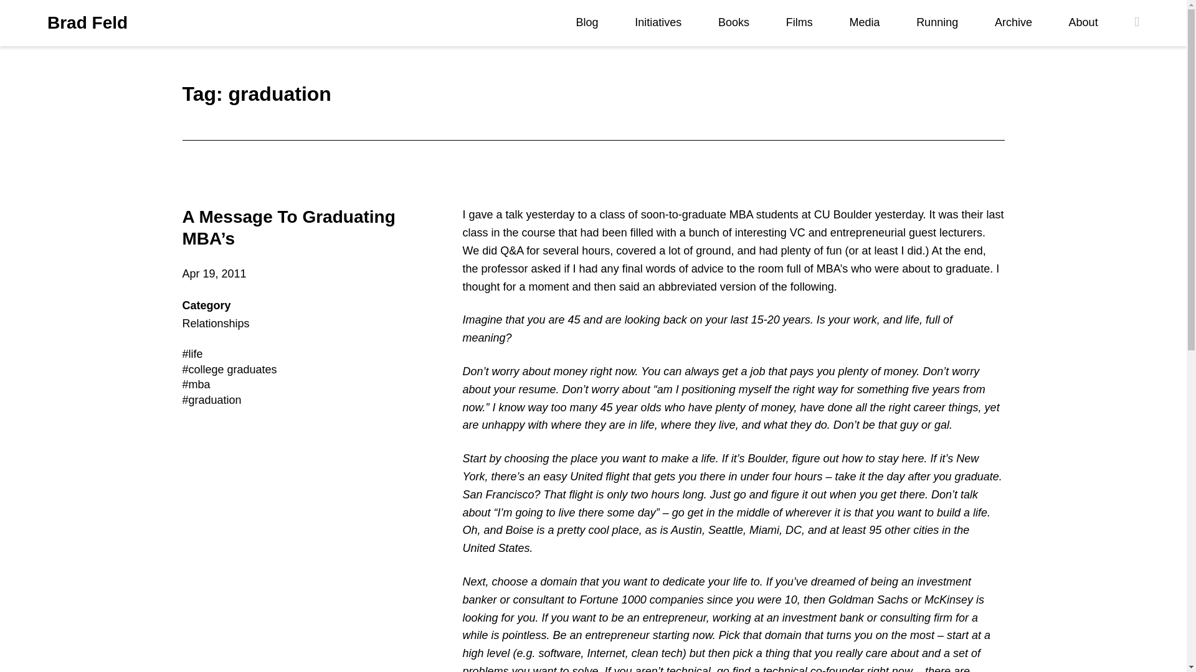 This screenshot has height=672, width=1196. Describe the element at coordinates (864, 22) in the screenshot. I see `Media` at that location.